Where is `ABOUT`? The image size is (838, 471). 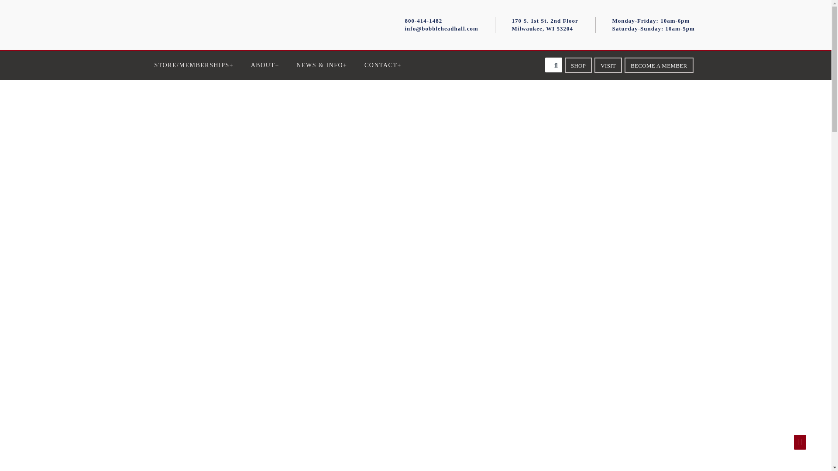
ABOUT is located at coordinates (265, 65).